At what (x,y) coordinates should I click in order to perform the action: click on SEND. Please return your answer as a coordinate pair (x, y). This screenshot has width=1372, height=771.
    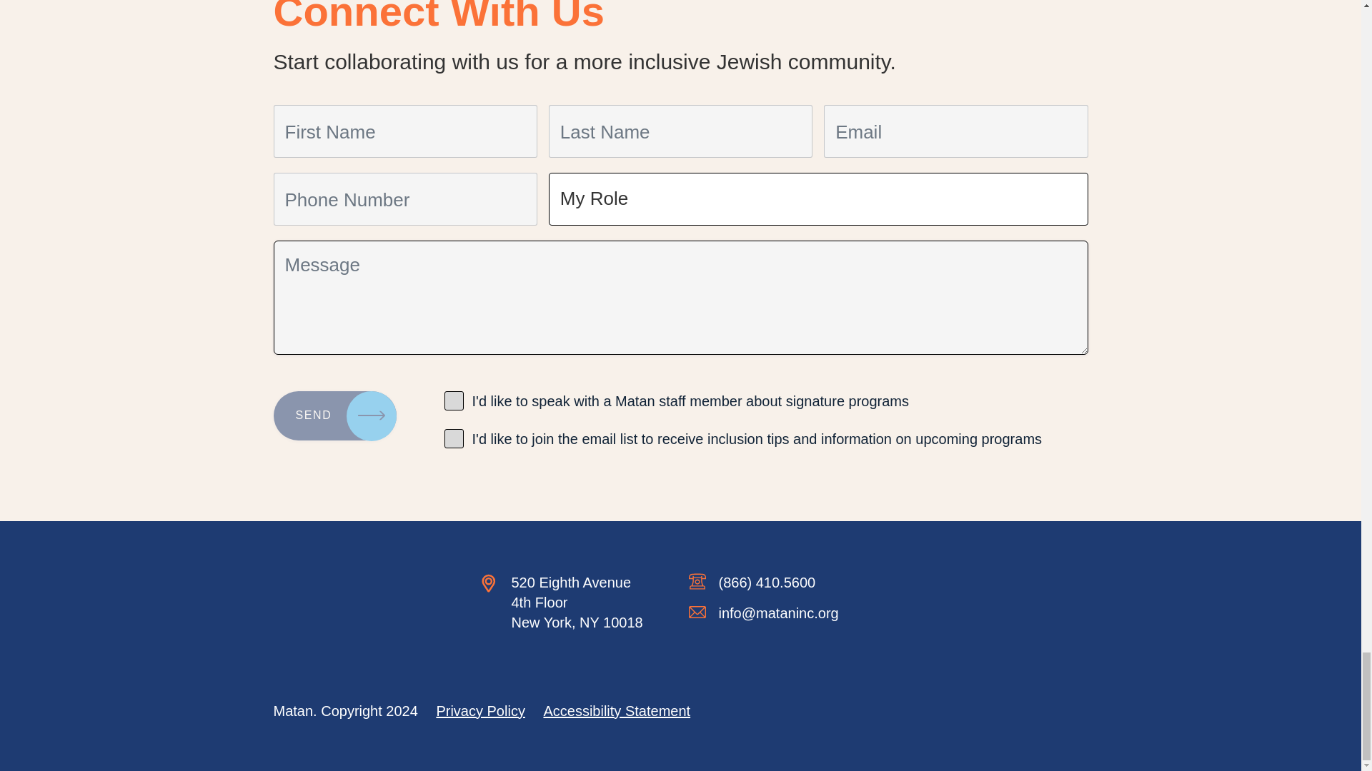
    Looking at the image, I should click on (334, 415).